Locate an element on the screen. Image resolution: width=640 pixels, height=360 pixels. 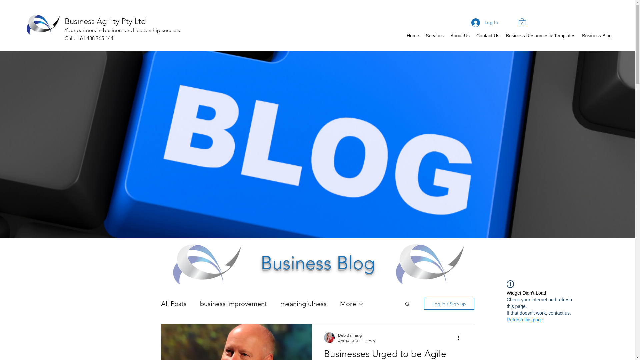
Log In is located at coordinates (480, 23).